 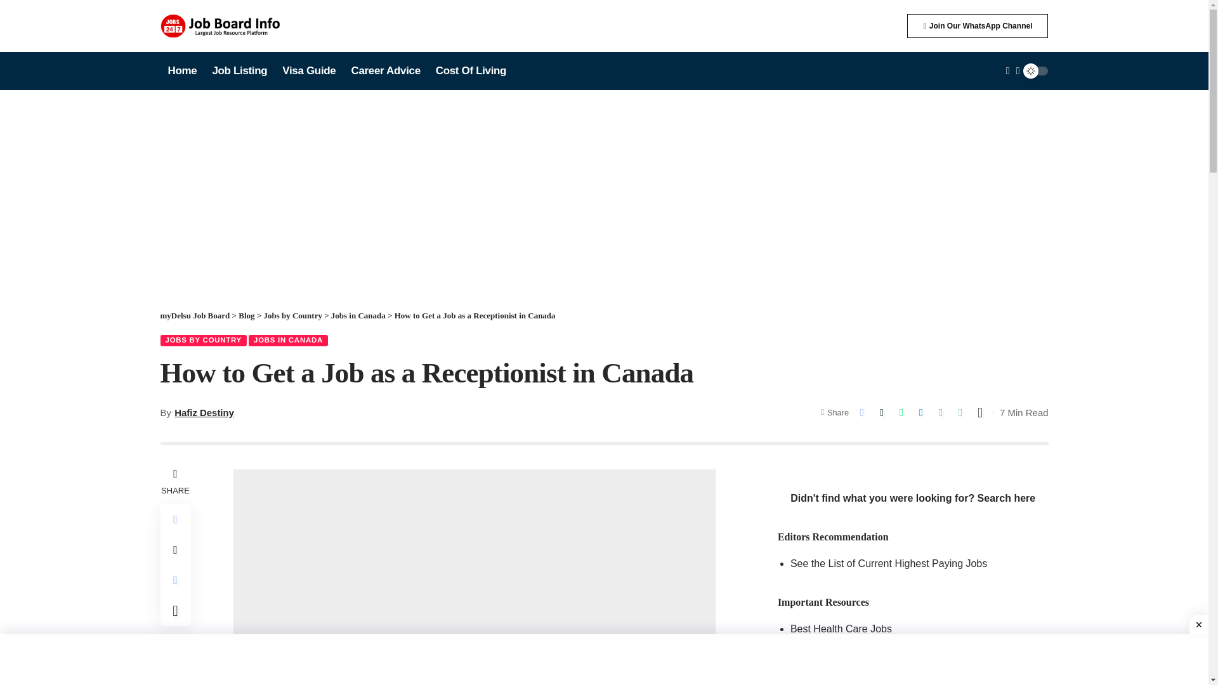 I want to click on Go to myDelsu Job Board., so click(x=194, y=316).